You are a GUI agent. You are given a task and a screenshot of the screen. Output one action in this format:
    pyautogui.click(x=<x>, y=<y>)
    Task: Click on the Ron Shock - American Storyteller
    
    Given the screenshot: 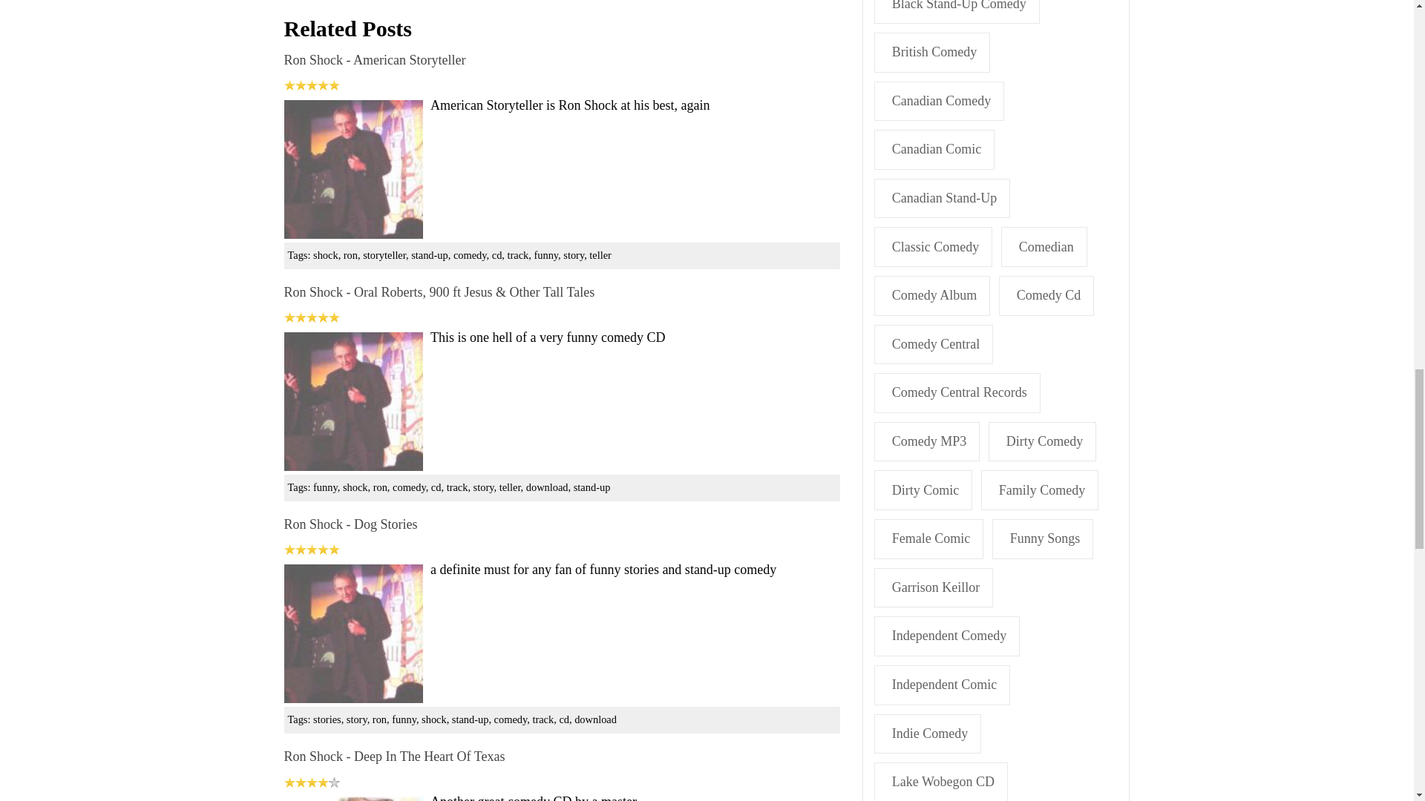 What is the action you would take?
    pyautogui.click(x=353, y=169)
    